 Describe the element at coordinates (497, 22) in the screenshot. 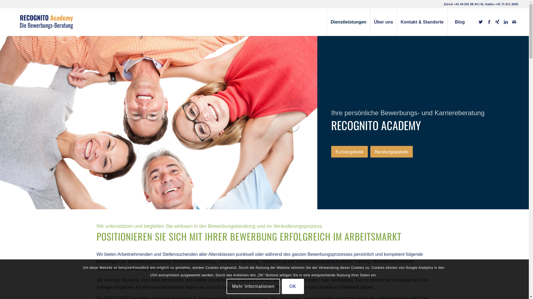

I see `Xing` at that location.